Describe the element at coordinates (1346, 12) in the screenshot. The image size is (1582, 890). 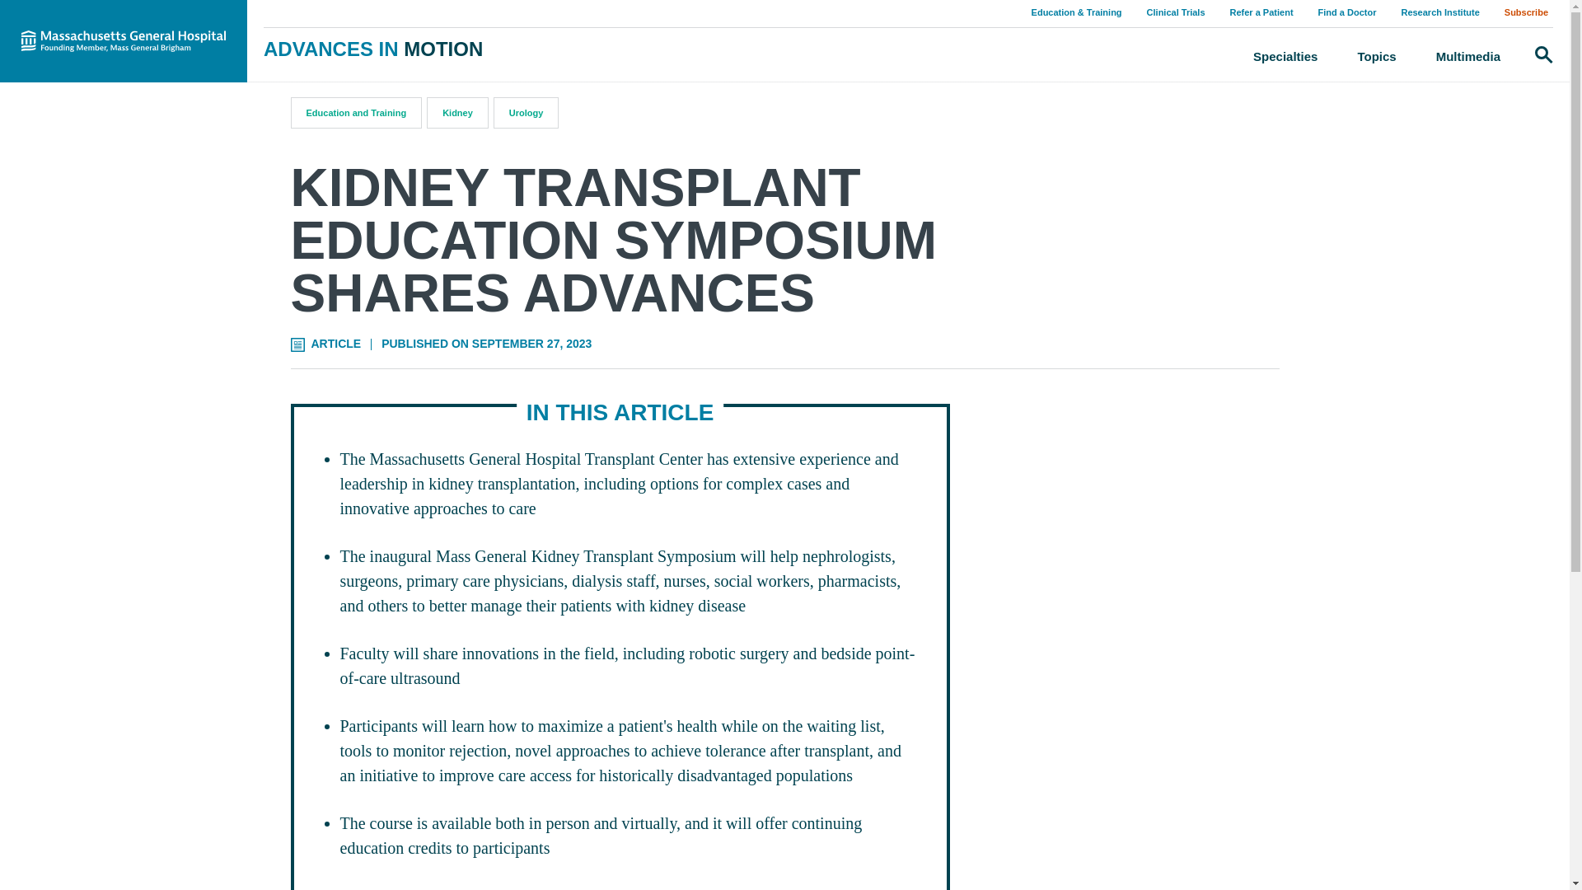
I see `Find a Doctor` at that location.